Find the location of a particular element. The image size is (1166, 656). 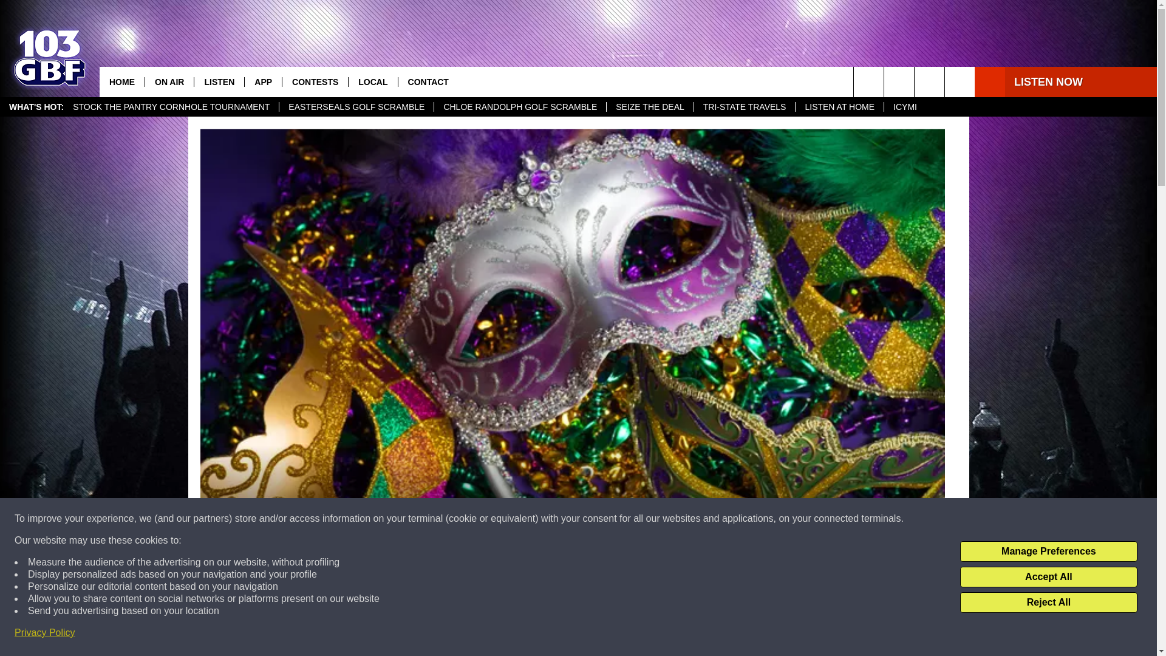

TRI-STATE TRAVELS is located at coordinates (745, 107).